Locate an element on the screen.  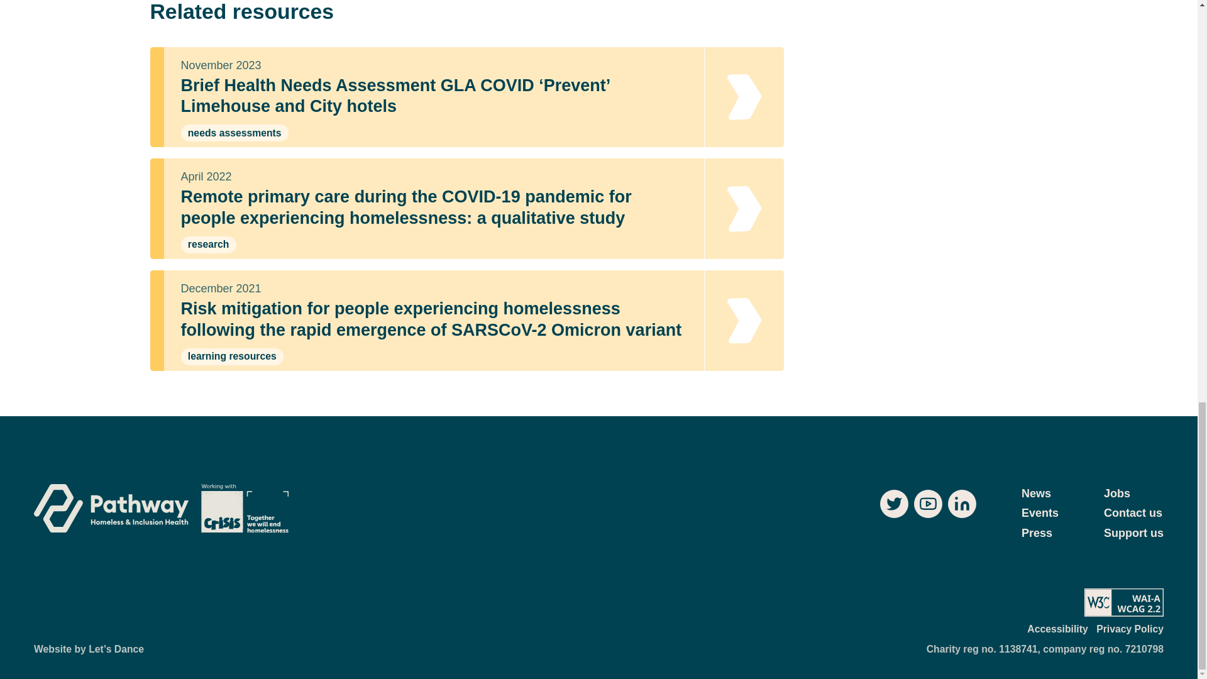
Jobs is located at coordinates (1116, 494).